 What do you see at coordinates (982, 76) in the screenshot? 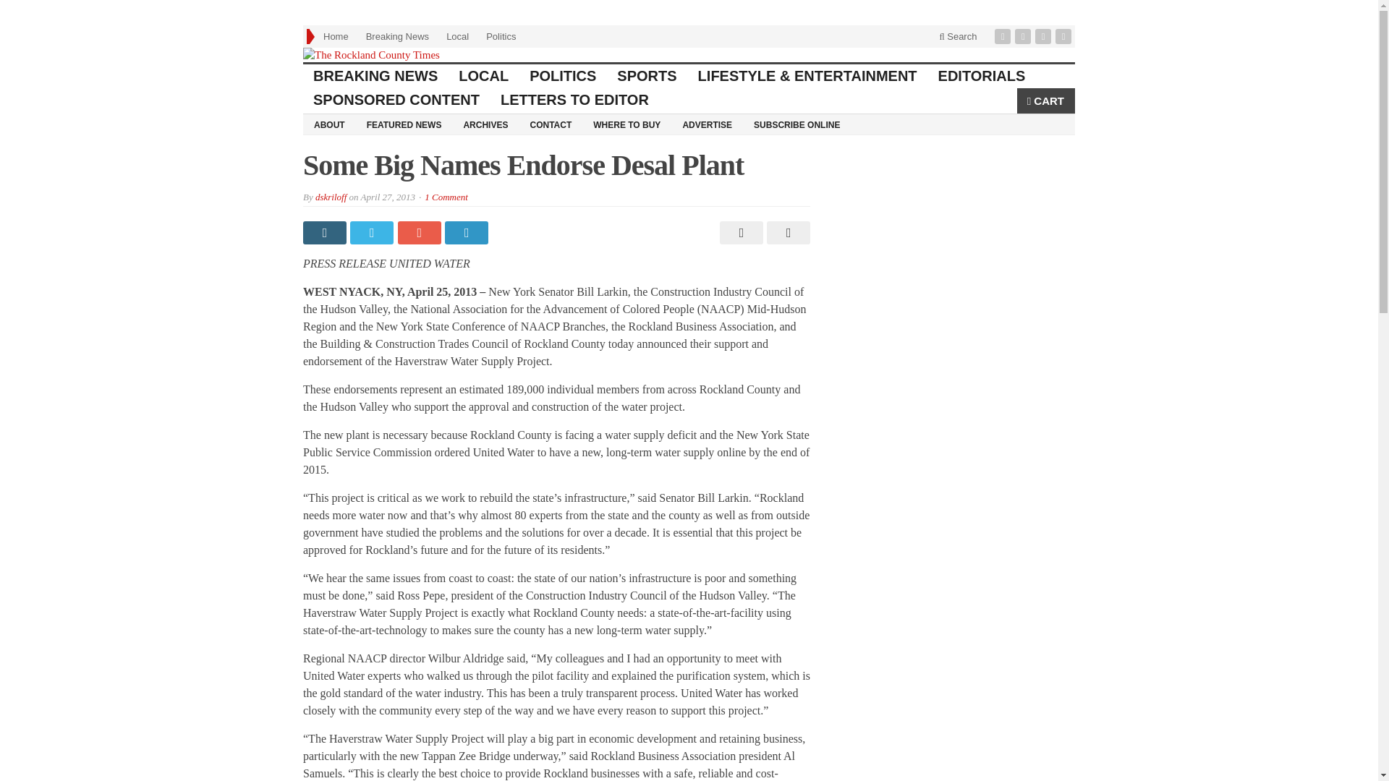
I see `EDITORIALS` at bounding box center [982, 76].